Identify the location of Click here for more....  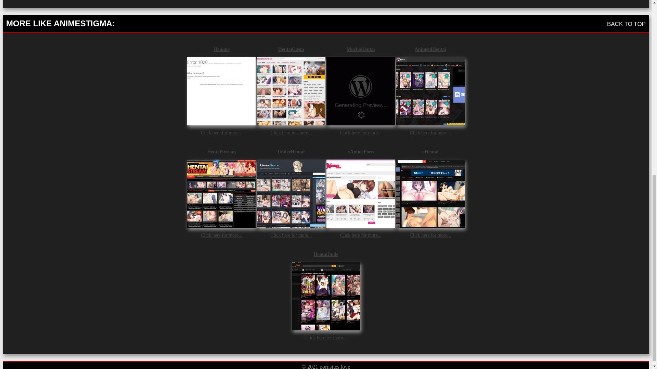
(361, 235).